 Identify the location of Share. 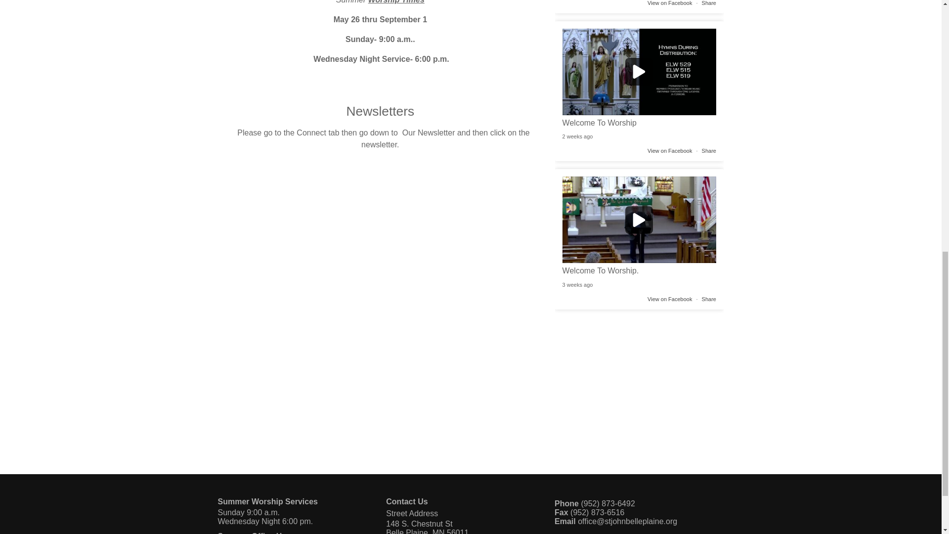
(709, 151).